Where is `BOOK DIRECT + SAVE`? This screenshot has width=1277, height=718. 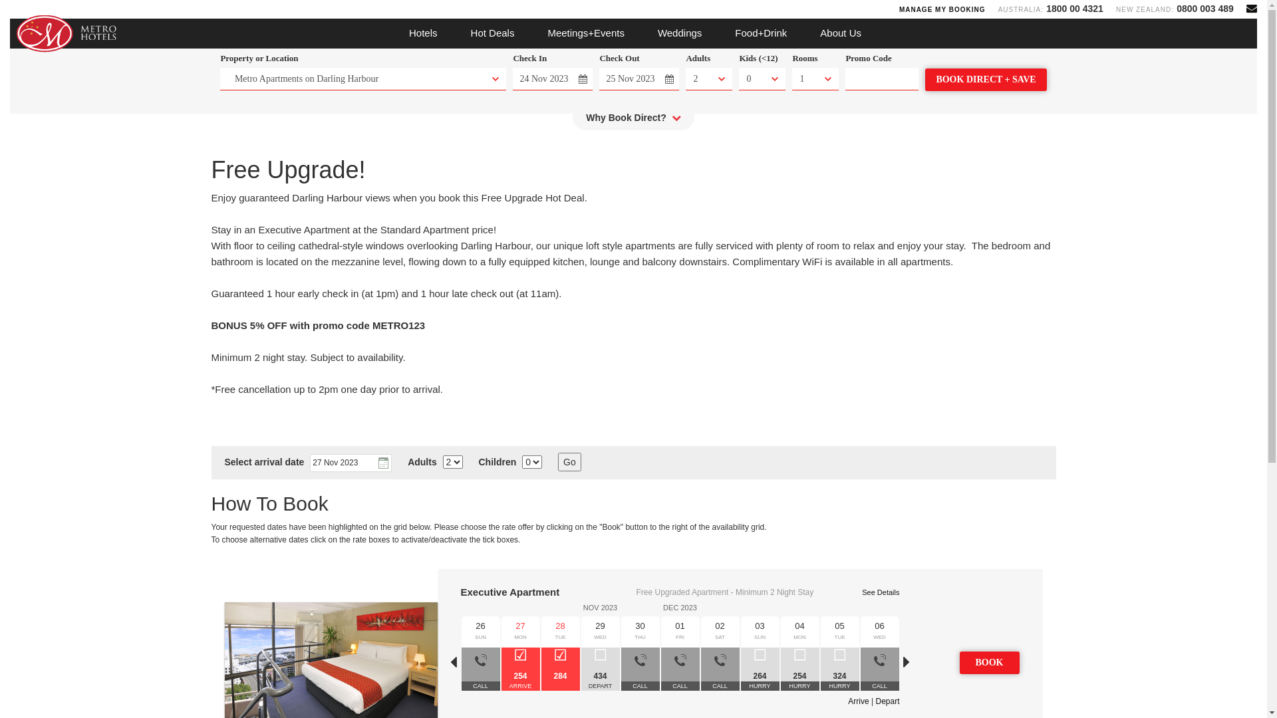 BOOK DIRECT + SAVE is located at coordinates (986, 80).